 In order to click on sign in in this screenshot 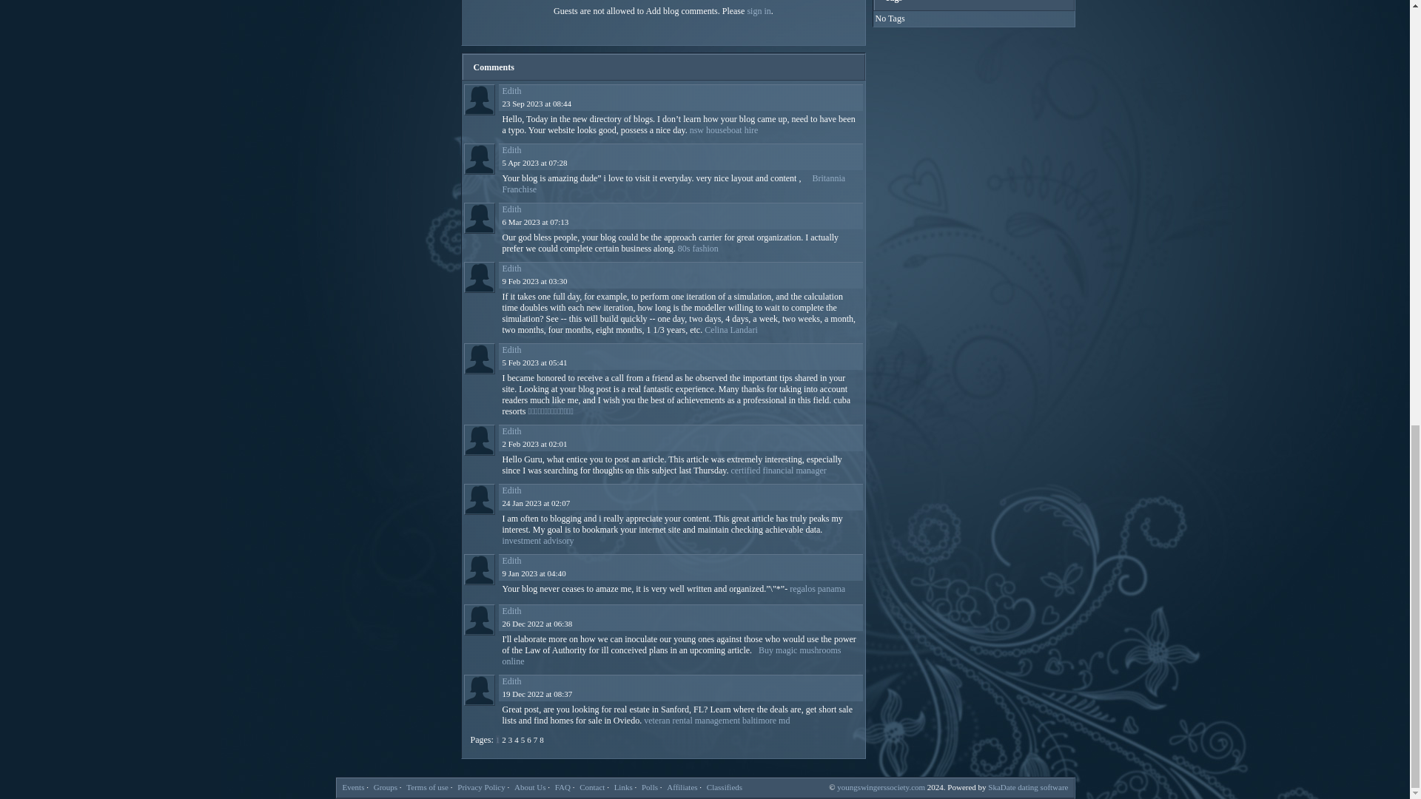, I will do `click(758, 10)`.